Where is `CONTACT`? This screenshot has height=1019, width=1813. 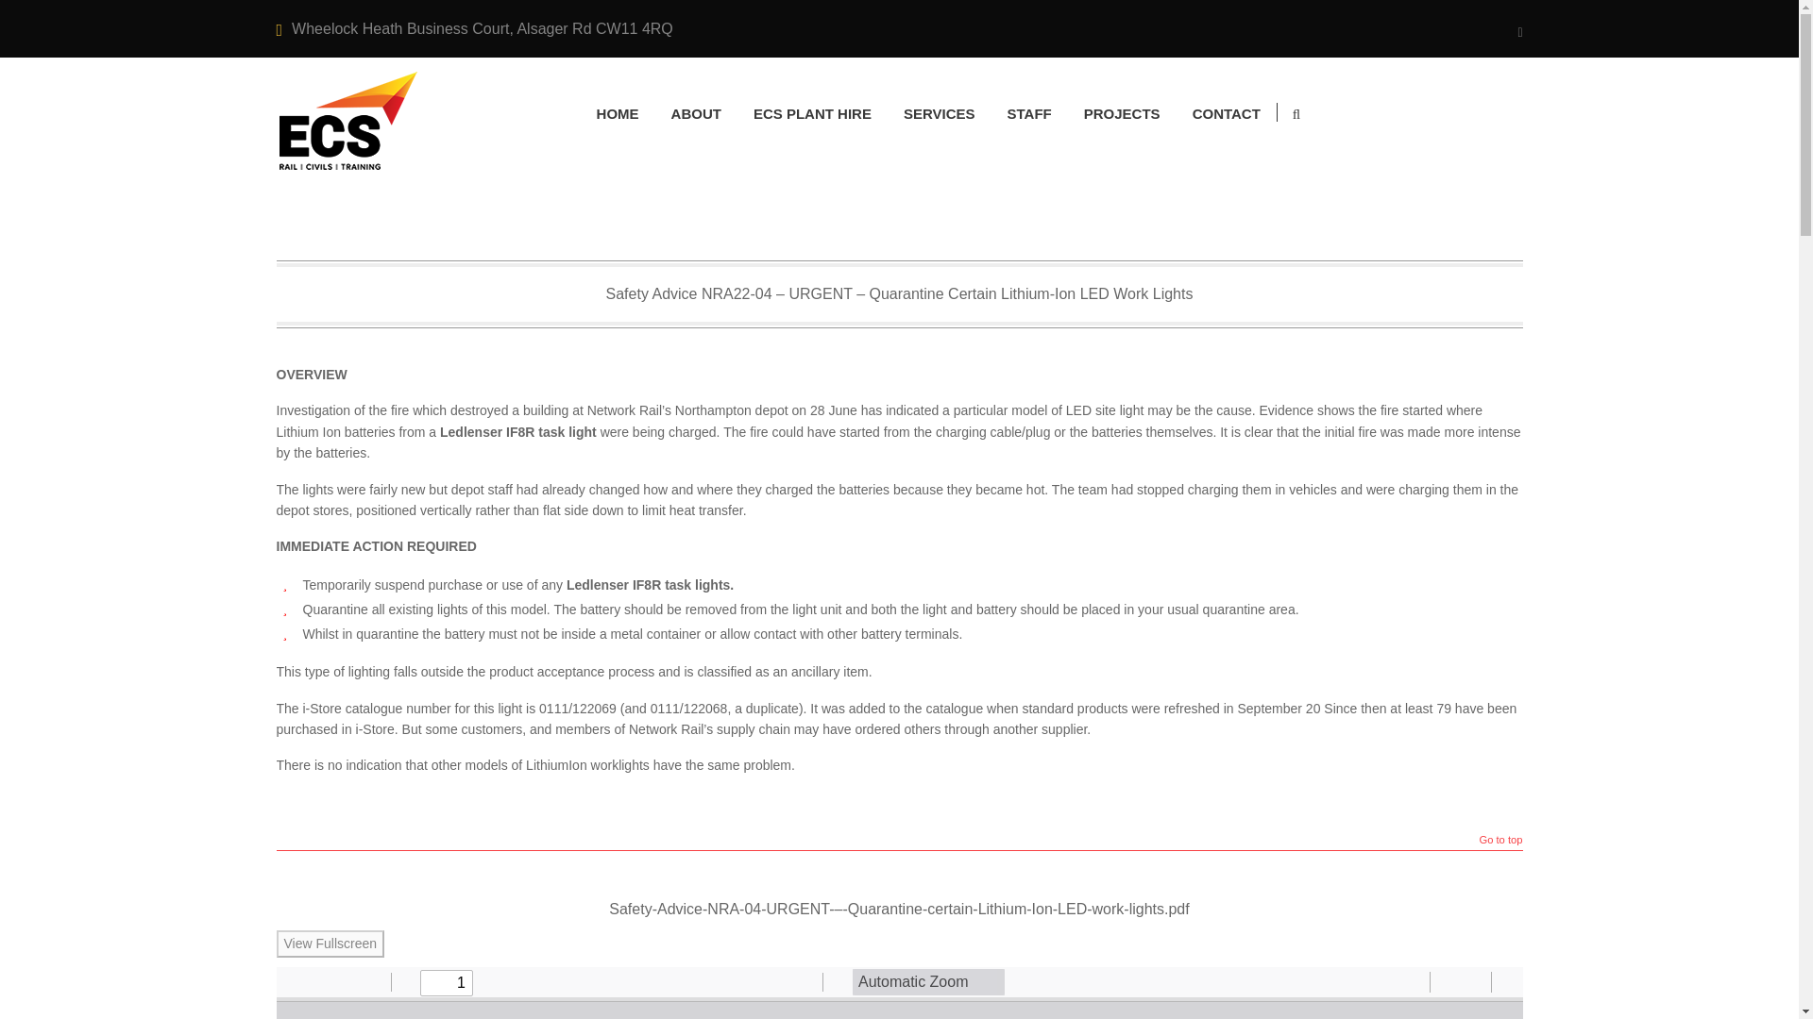 CONTACT is located at coordinates (1226, 113).